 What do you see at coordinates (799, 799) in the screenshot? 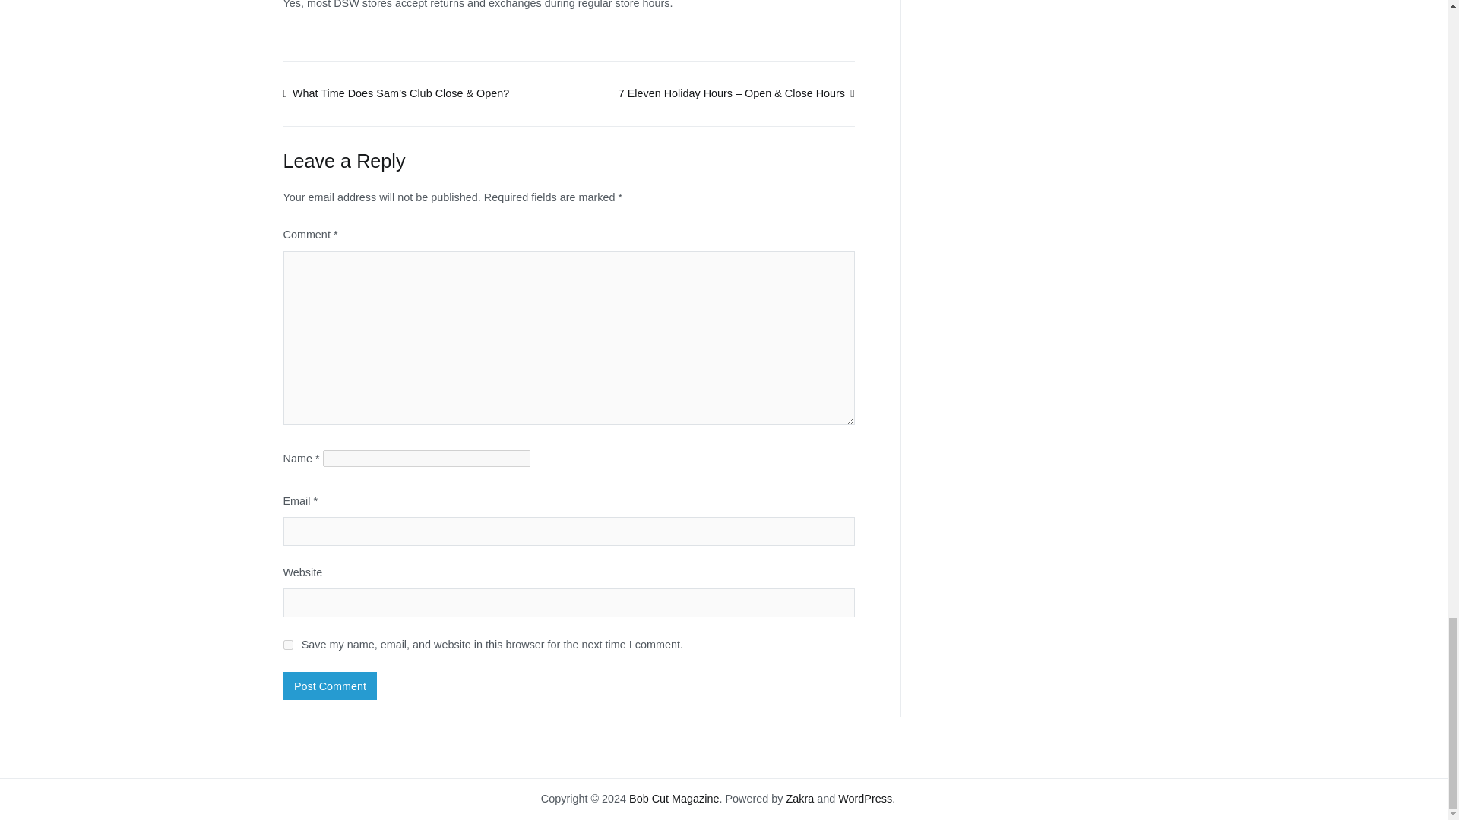
I see `Zakra` at bounding box center [799, 799].